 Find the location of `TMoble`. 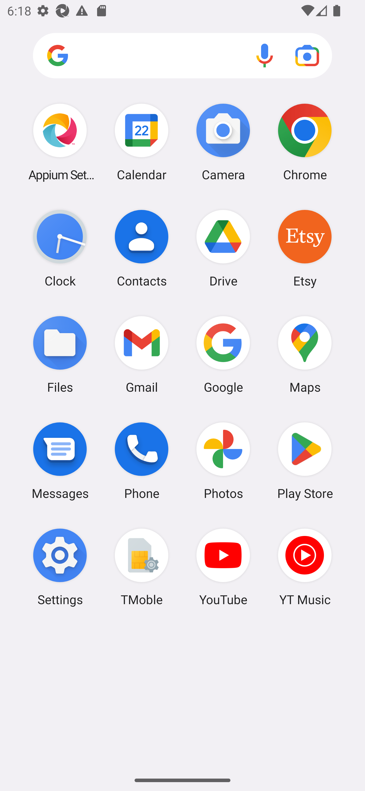

TMoble is located at coordinates (141, 567).